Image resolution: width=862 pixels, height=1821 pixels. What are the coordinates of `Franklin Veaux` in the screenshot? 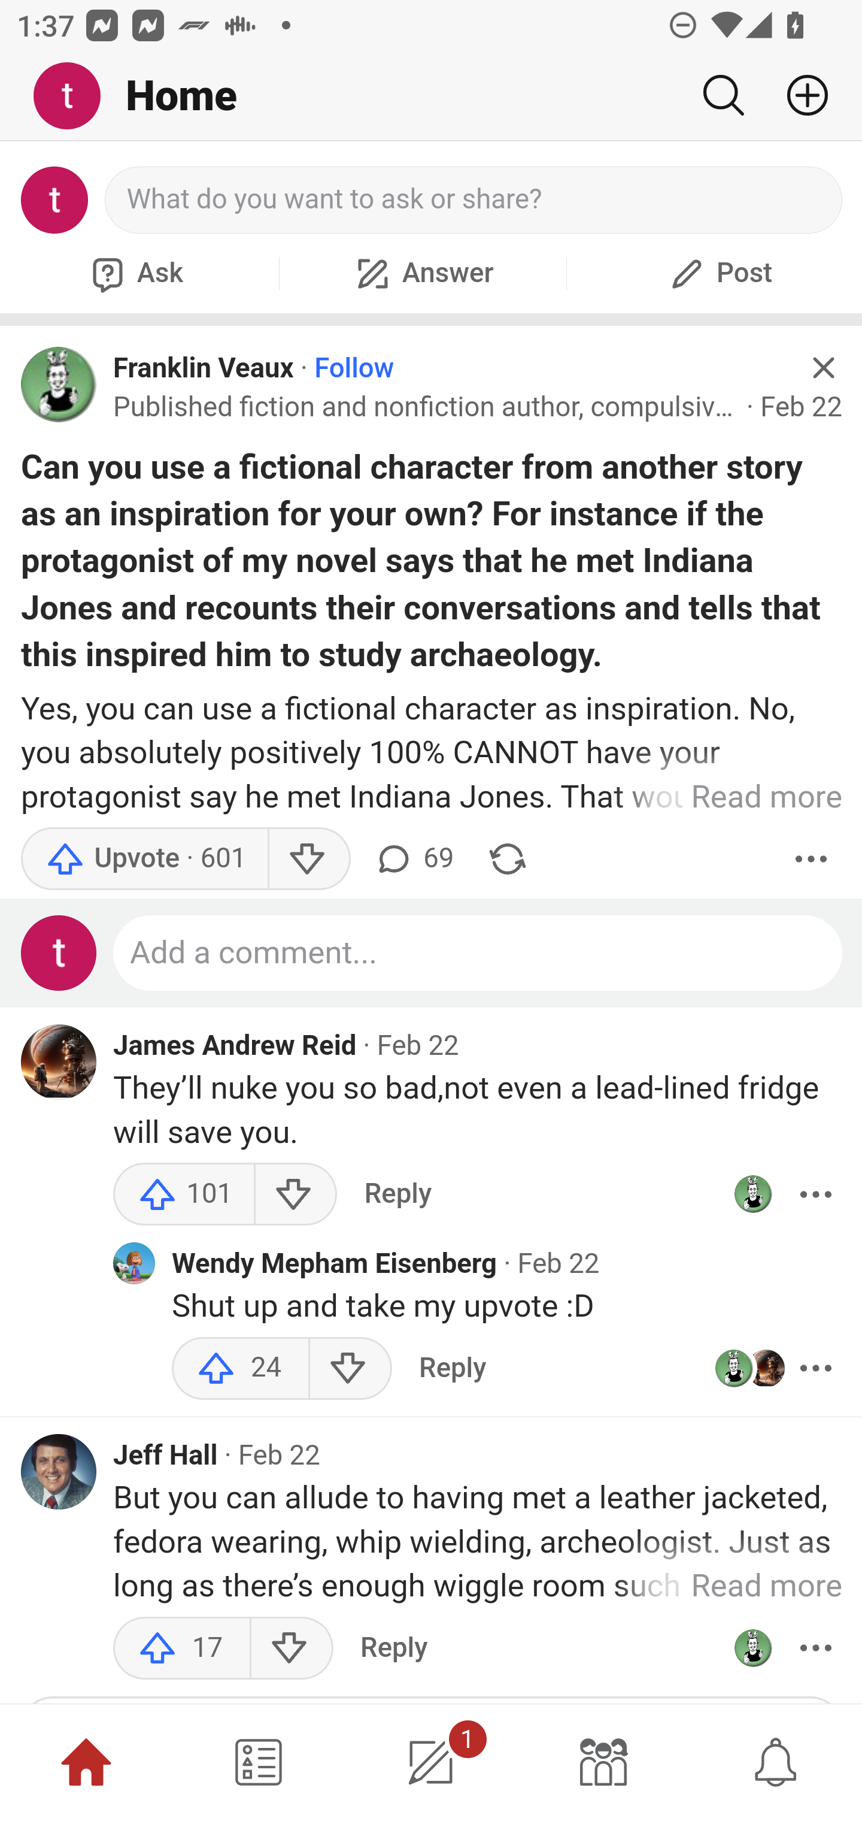 It's located at (204, 368).